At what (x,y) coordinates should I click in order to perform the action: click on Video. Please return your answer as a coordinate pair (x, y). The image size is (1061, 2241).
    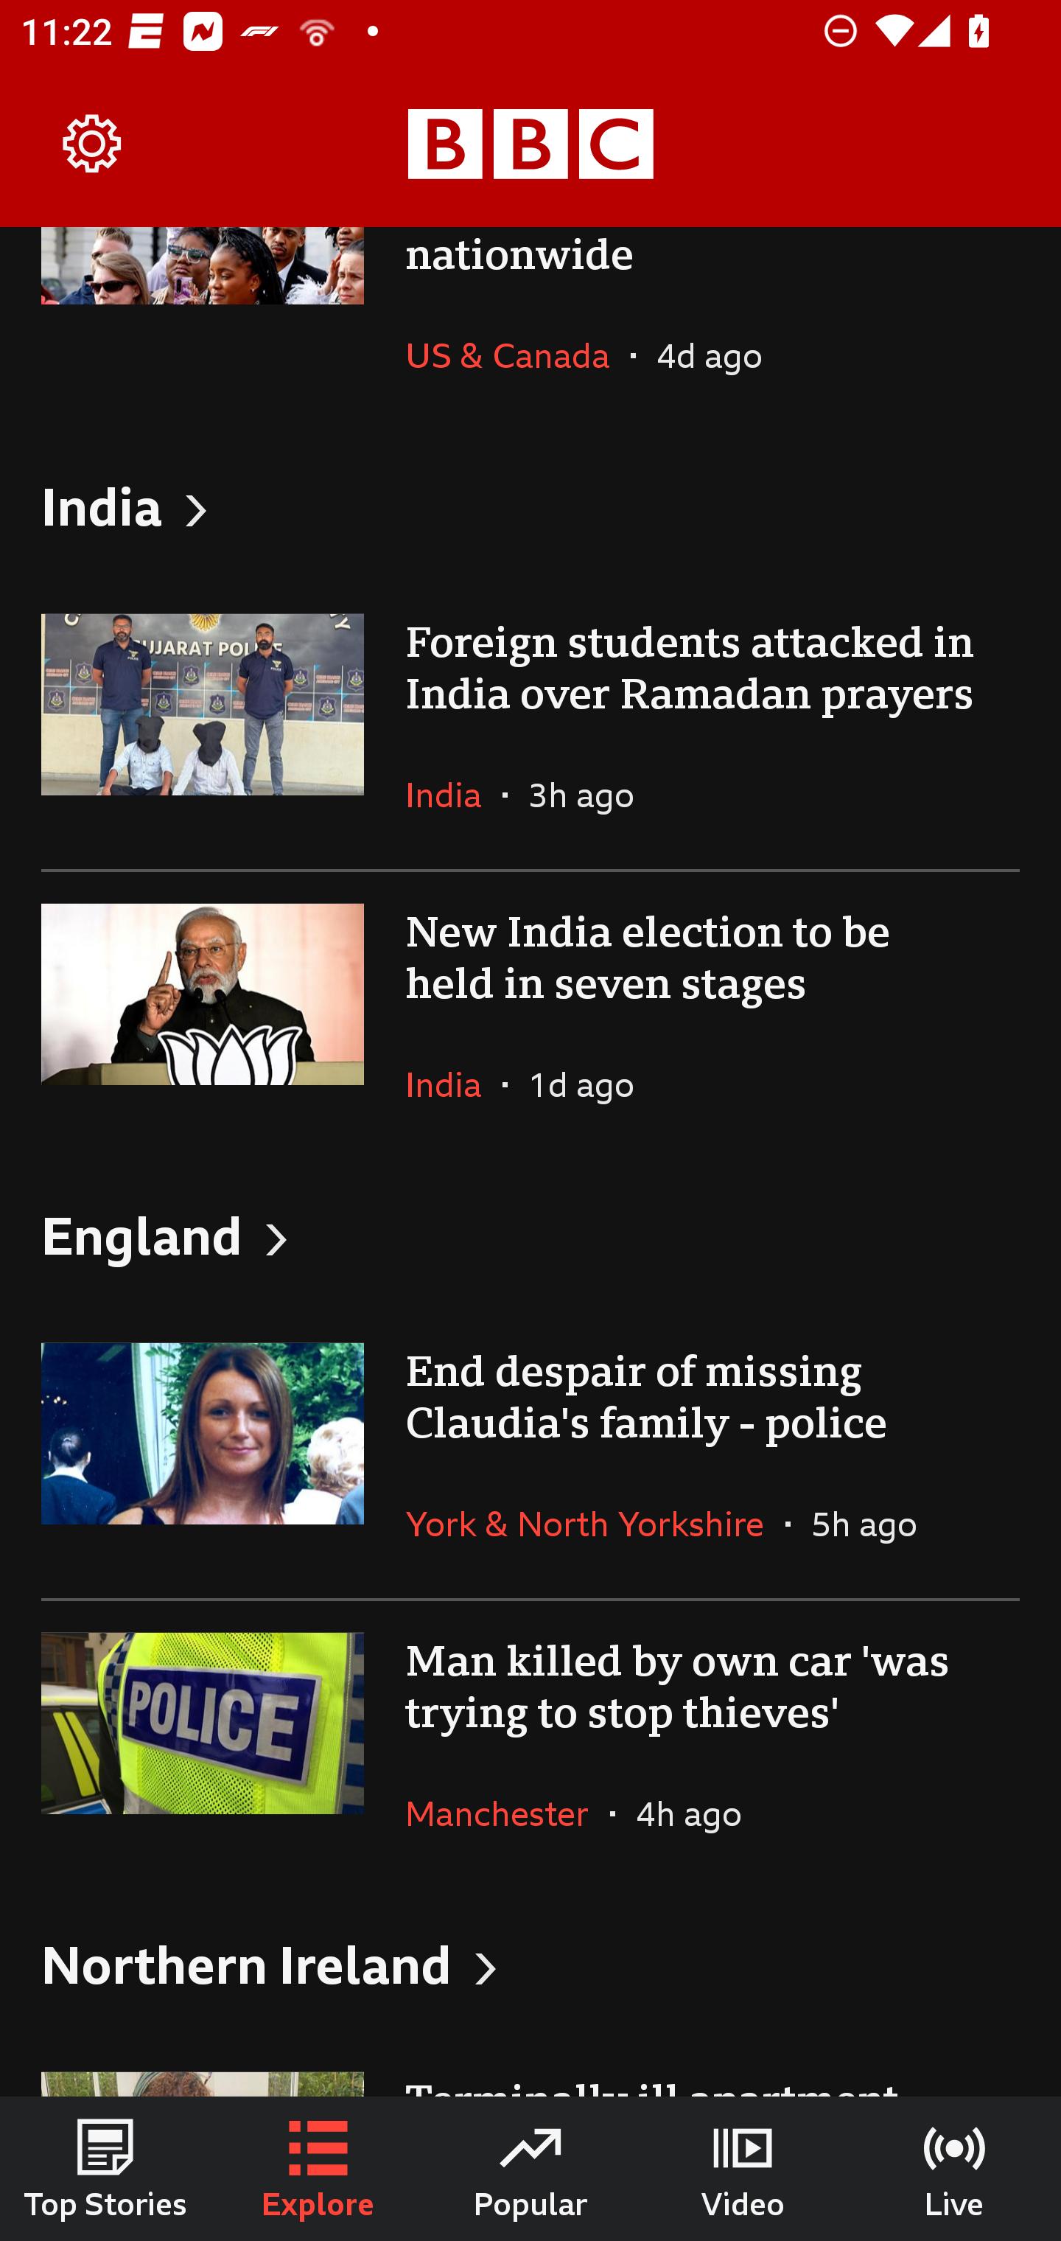
    Looking at the image, I should click on (743, 2169).